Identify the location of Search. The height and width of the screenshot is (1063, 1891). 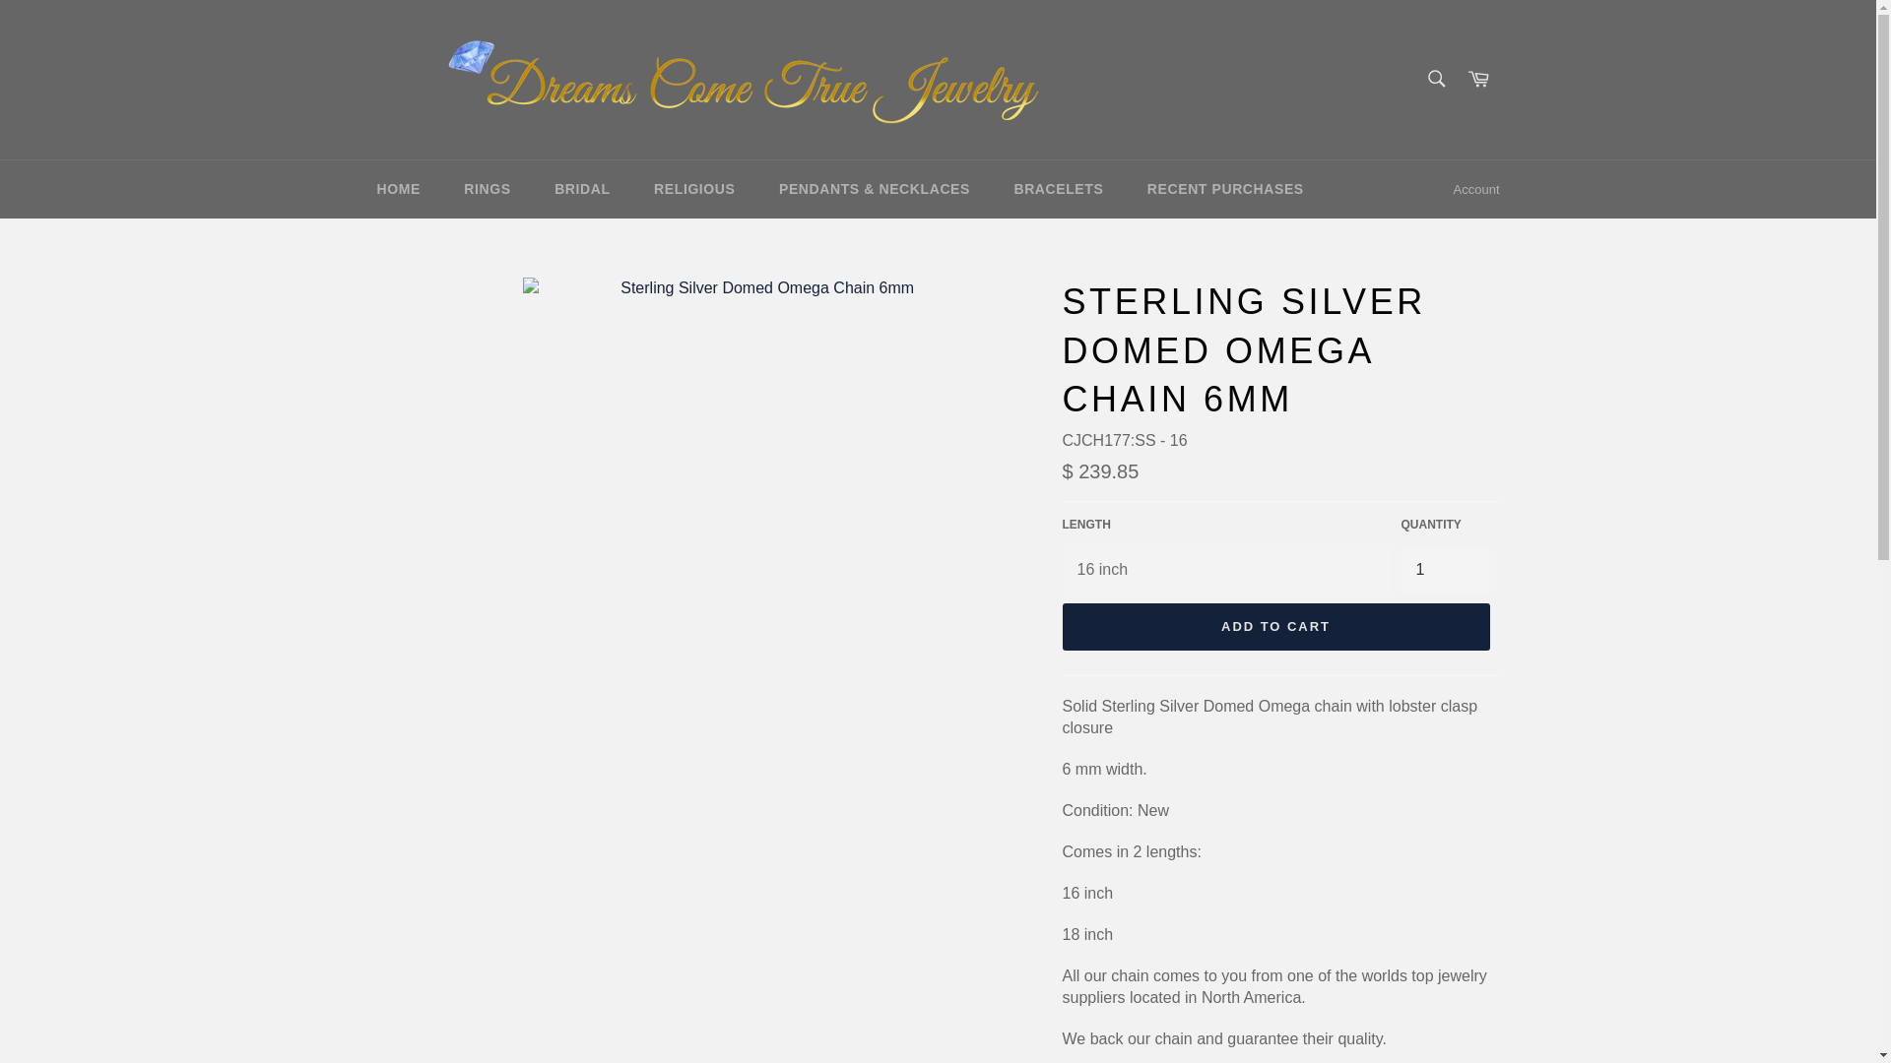
(1435, 78).